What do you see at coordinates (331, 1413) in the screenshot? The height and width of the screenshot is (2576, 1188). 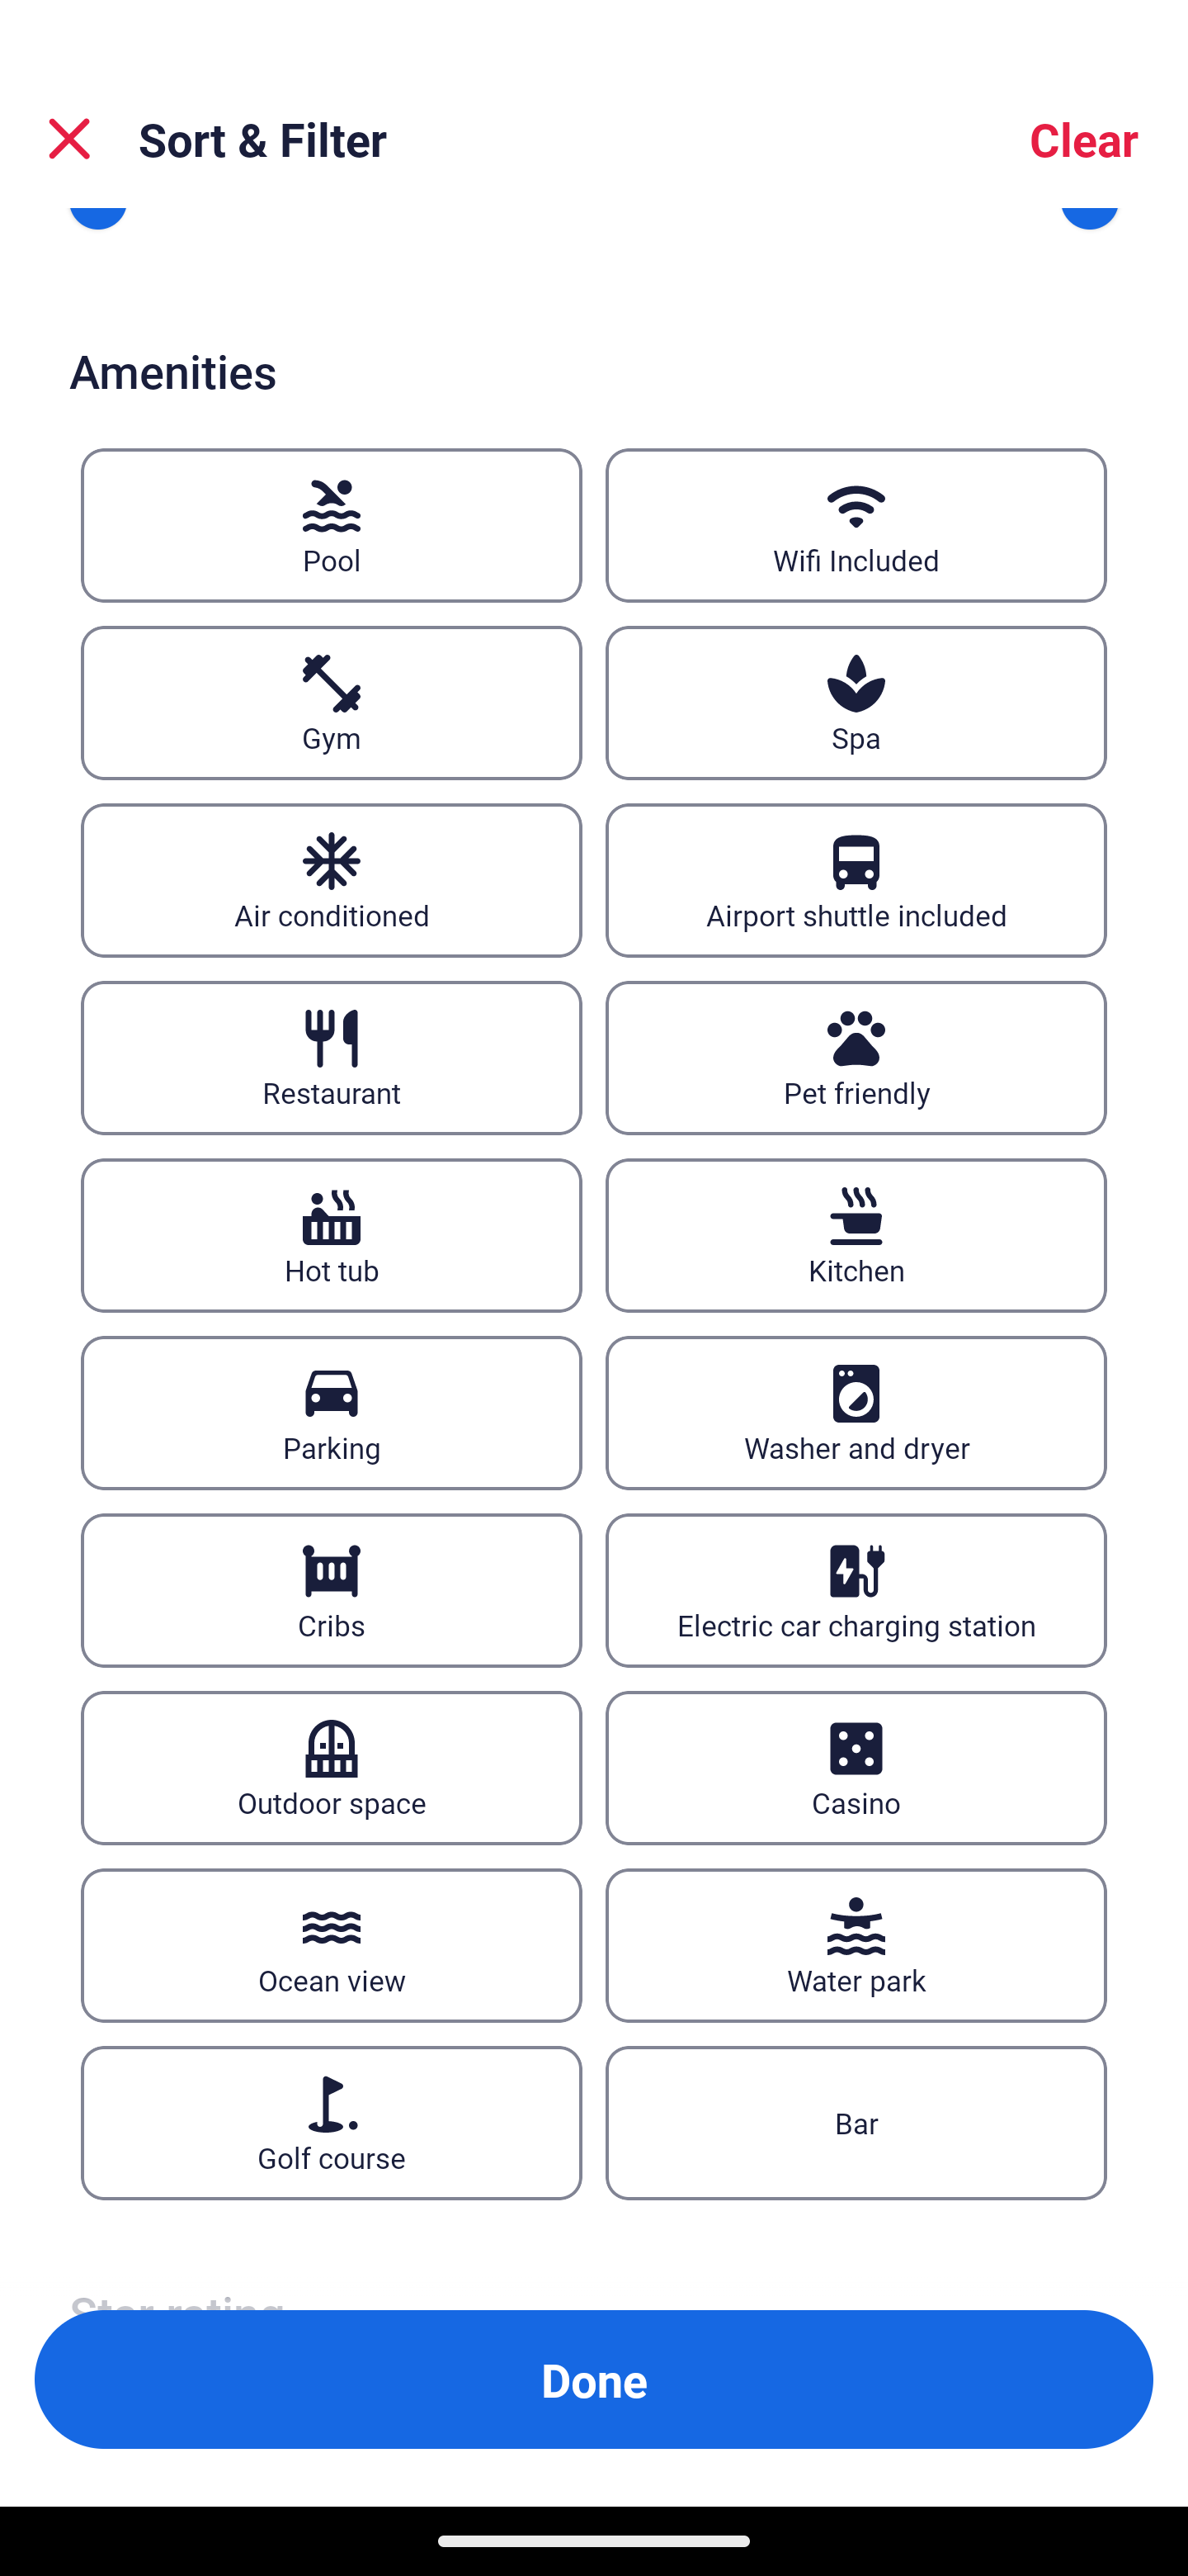 I see `Parking` at bounding box center [331, 1413].